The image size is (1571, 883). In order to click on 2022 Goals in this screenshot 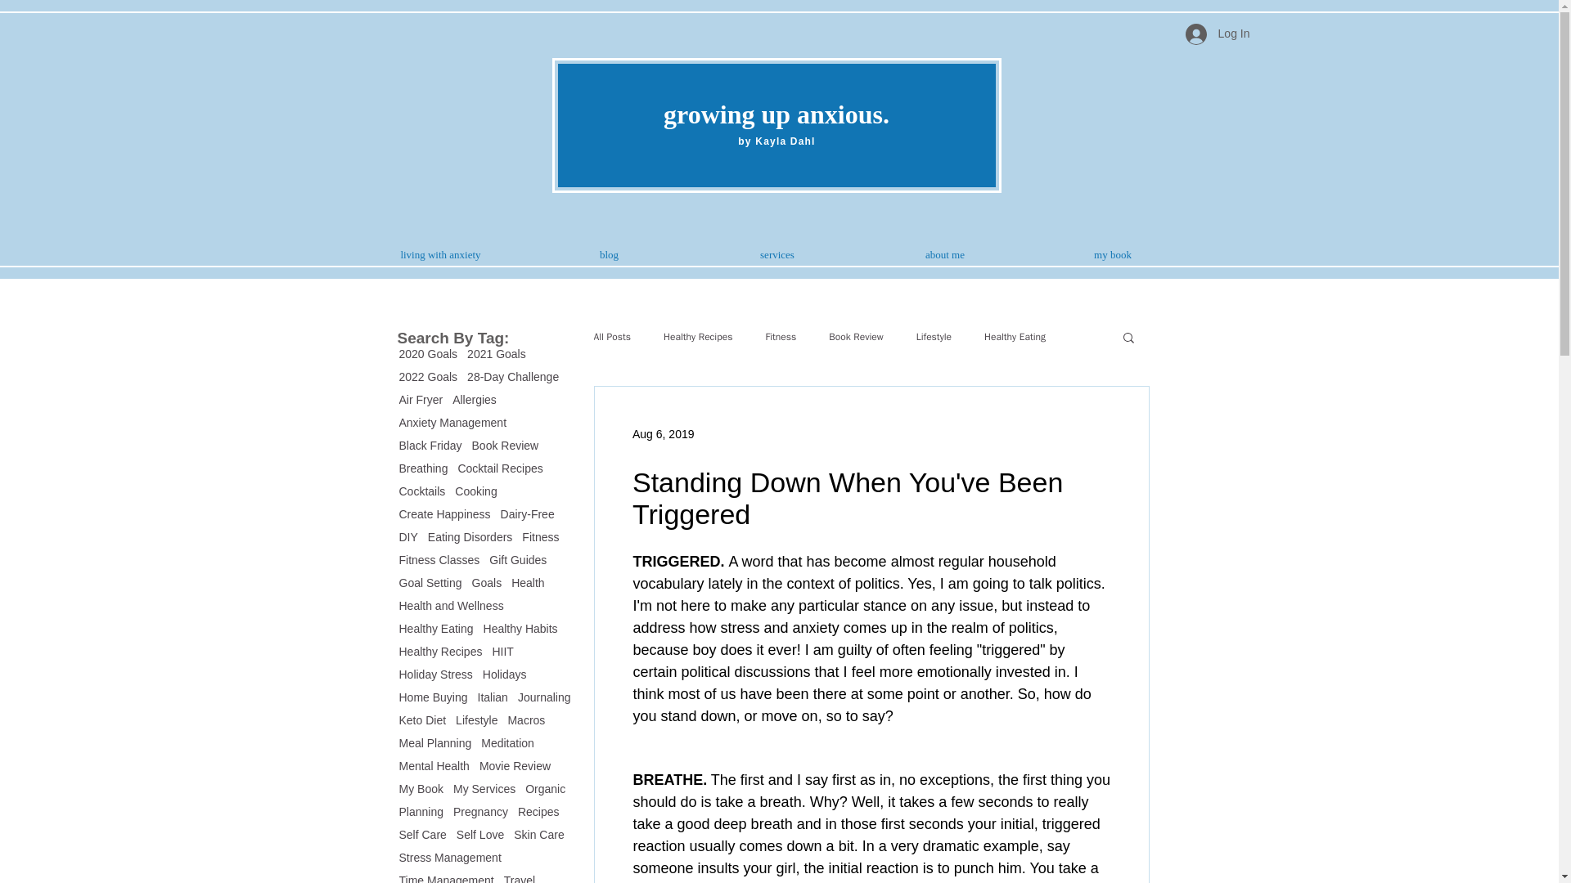, I will do `click(429, 376)`.